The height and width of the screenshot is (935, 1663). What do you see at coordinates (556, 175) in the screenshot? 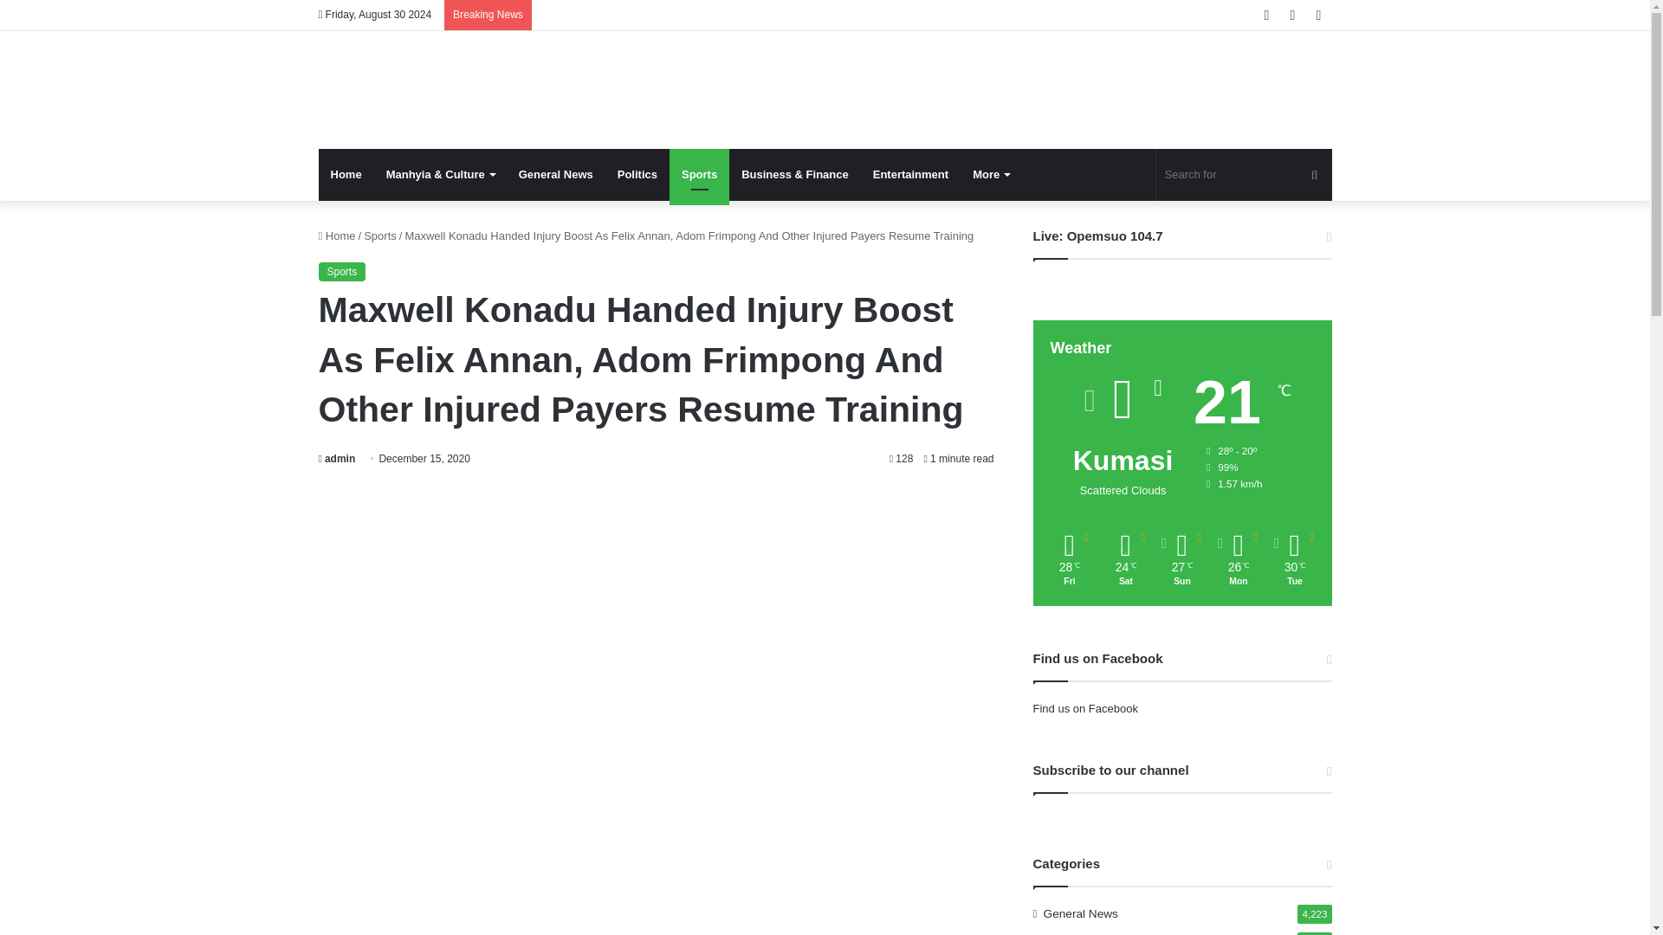
I see `General News` at bounding box center [556, 175].